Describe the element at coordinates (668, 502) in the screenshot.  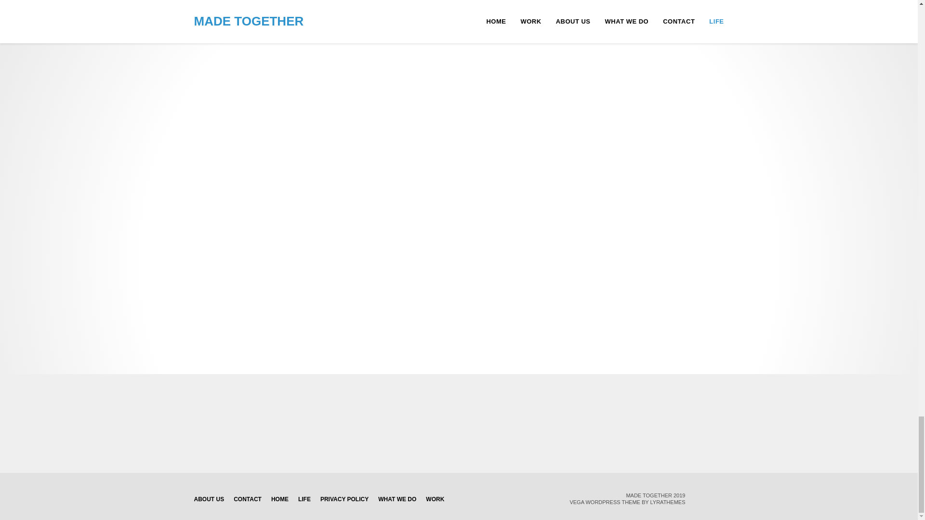
I see `LYRATHEMES` at that location.